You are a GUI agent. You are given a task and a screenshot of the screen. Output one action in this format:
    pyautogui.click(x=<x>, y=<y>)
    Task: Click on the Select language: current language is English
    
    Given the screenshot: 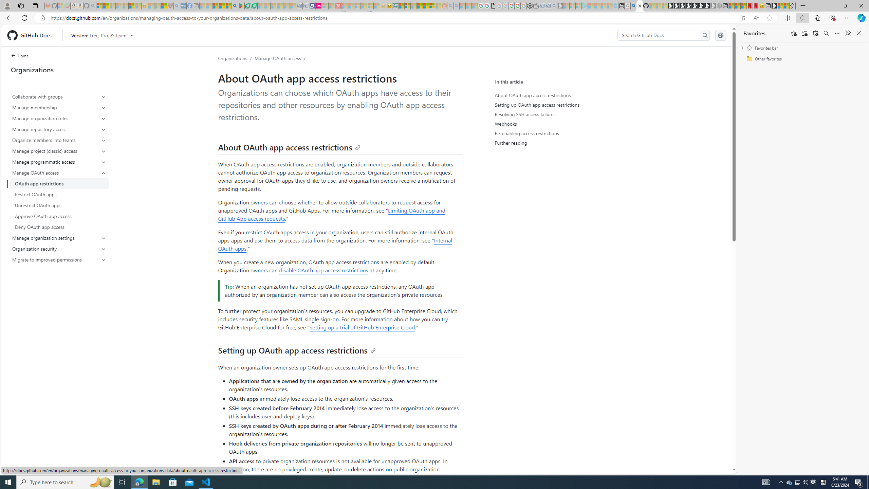 What is the action you would take?
    pyautogui.click(x=721, y=35)
    